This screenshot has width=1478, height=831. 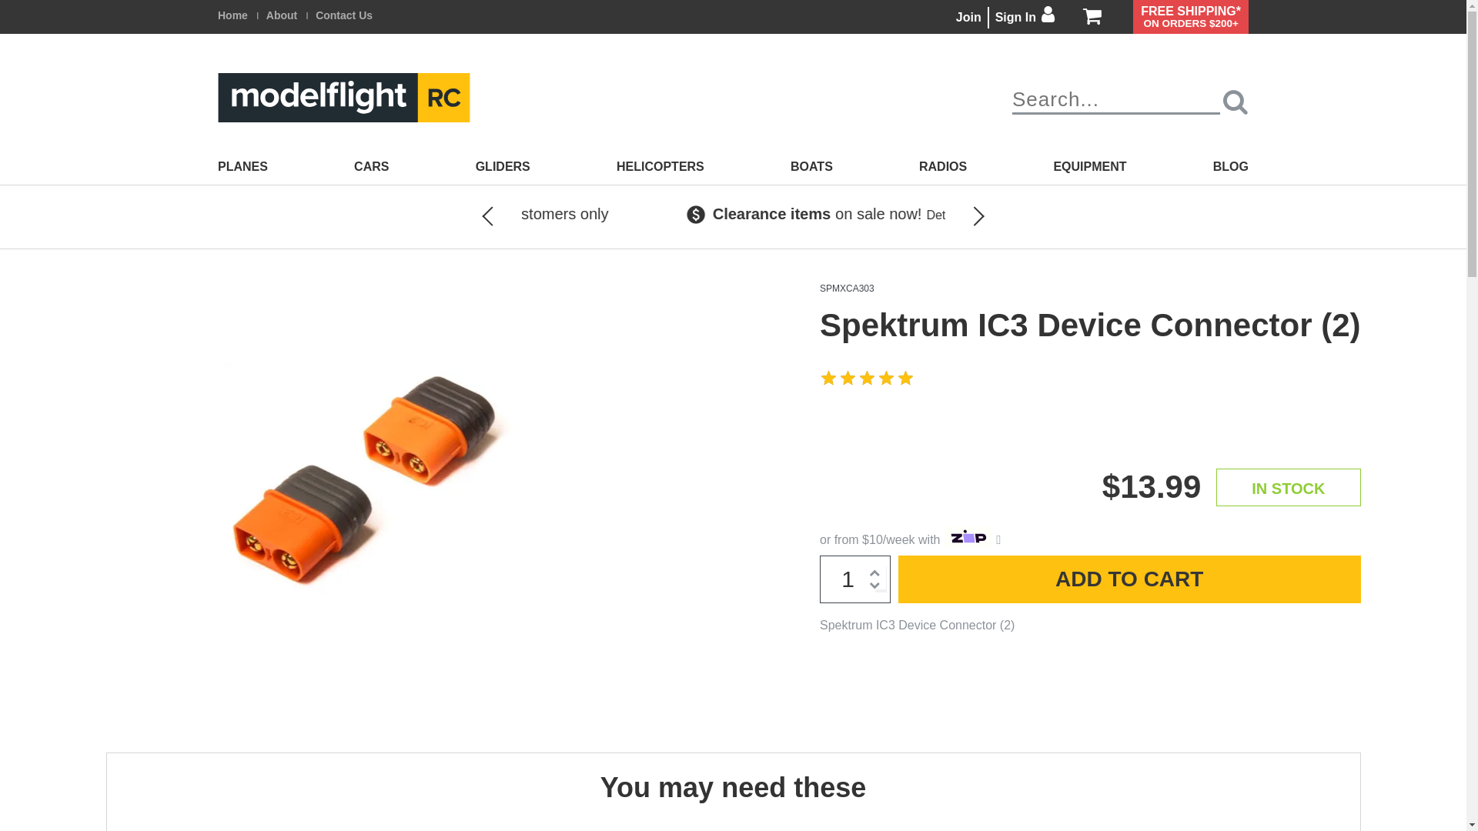 What do you see at coordinates (811, 167) in the screenshot?
I see `BOATS` at bounding box center [811, 167].